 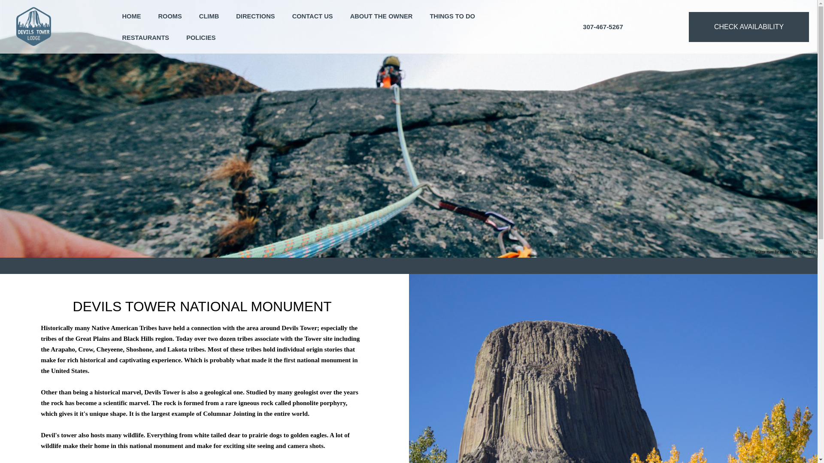 I want to click on CLIMB, so click(x=209, y=16).